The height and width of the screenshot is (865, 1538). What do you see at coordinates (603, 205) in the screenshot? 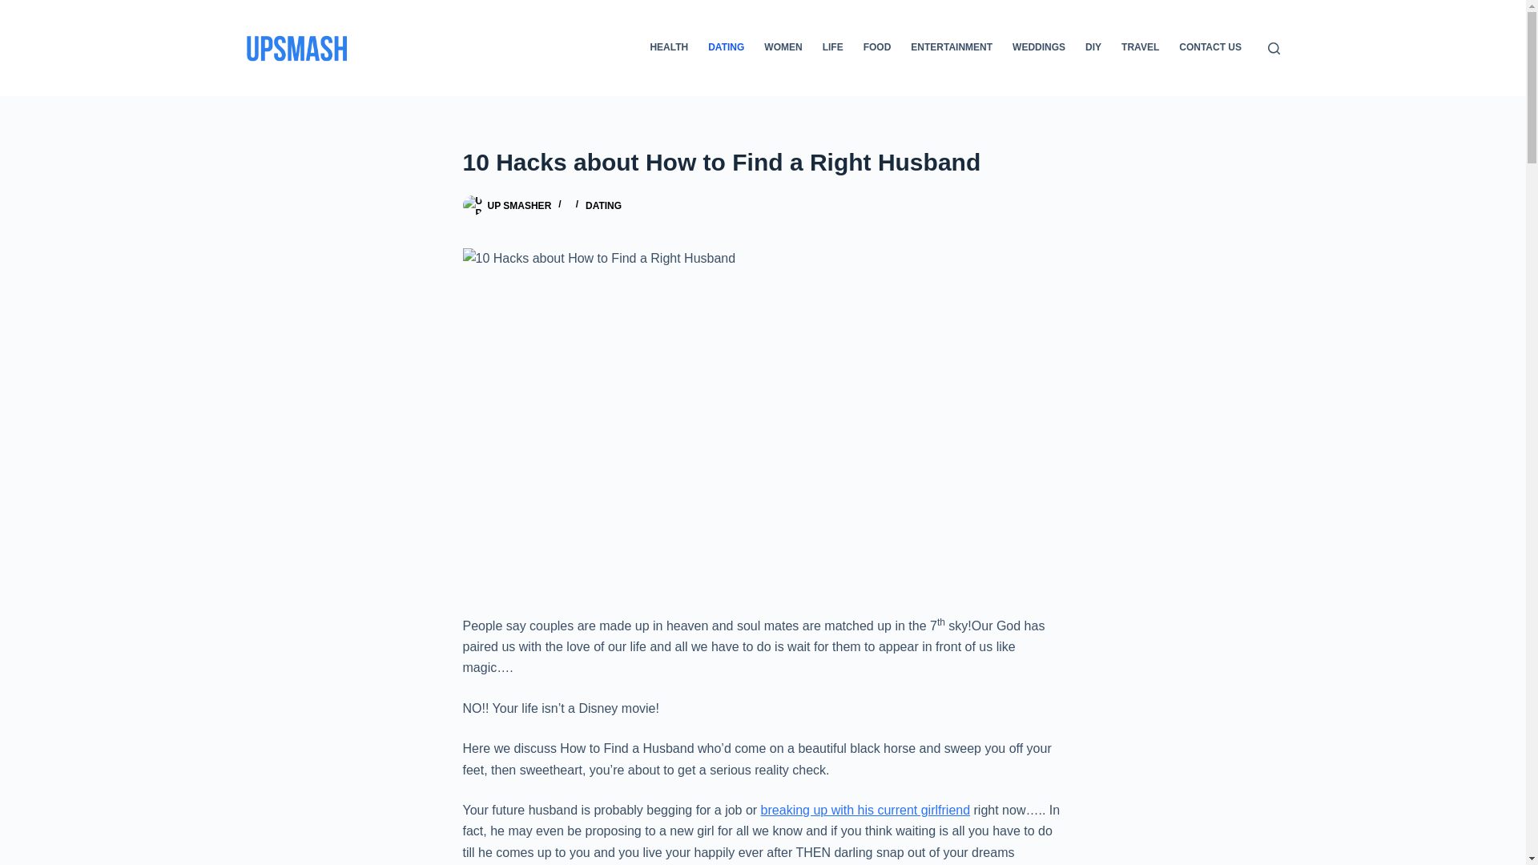
I see `DATING` at bounding box center [603, 205].